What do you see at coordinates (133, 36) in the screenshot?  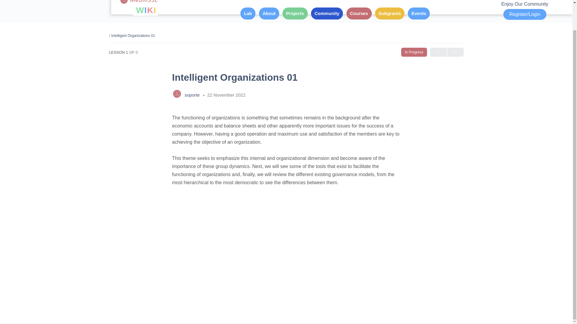 I see `Intelligent Organizations 01` at bounding box center [133, 36].